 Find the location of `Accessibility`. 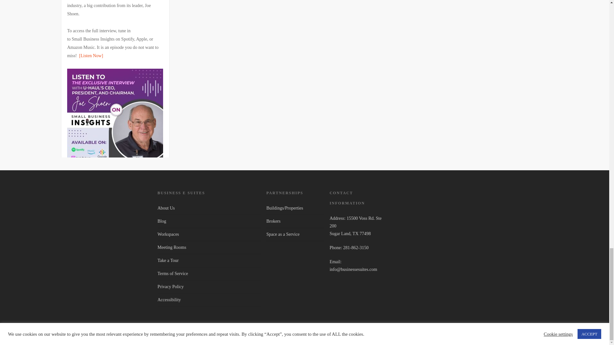

Accessibility is located at coordinates (209, 300).